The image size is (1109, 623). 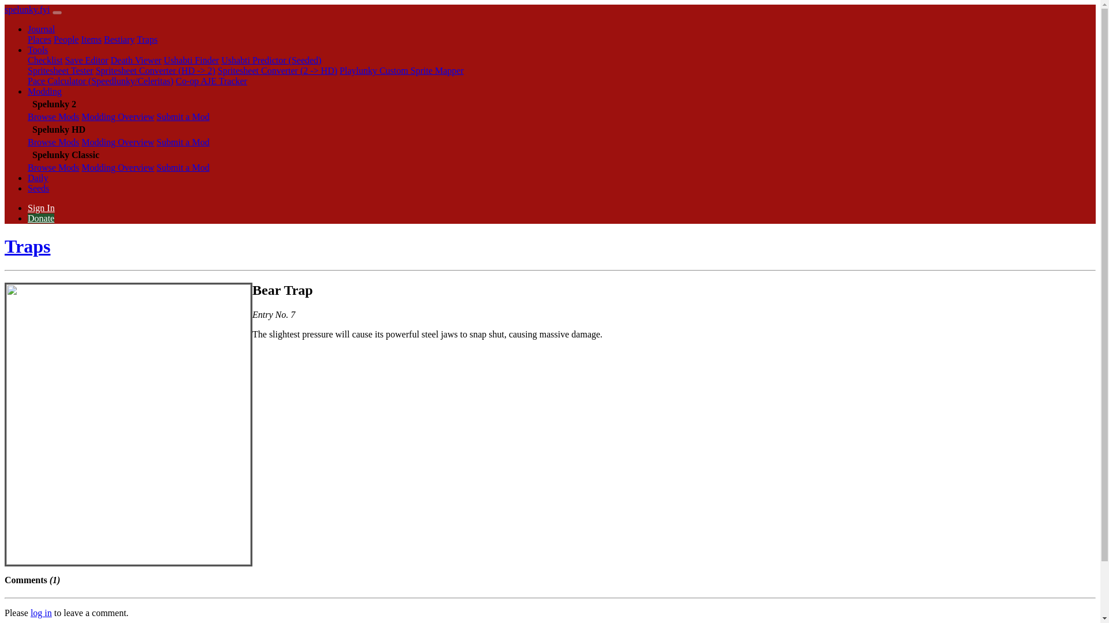 I want to click on Modding Overview, so click(x=117, y=142).